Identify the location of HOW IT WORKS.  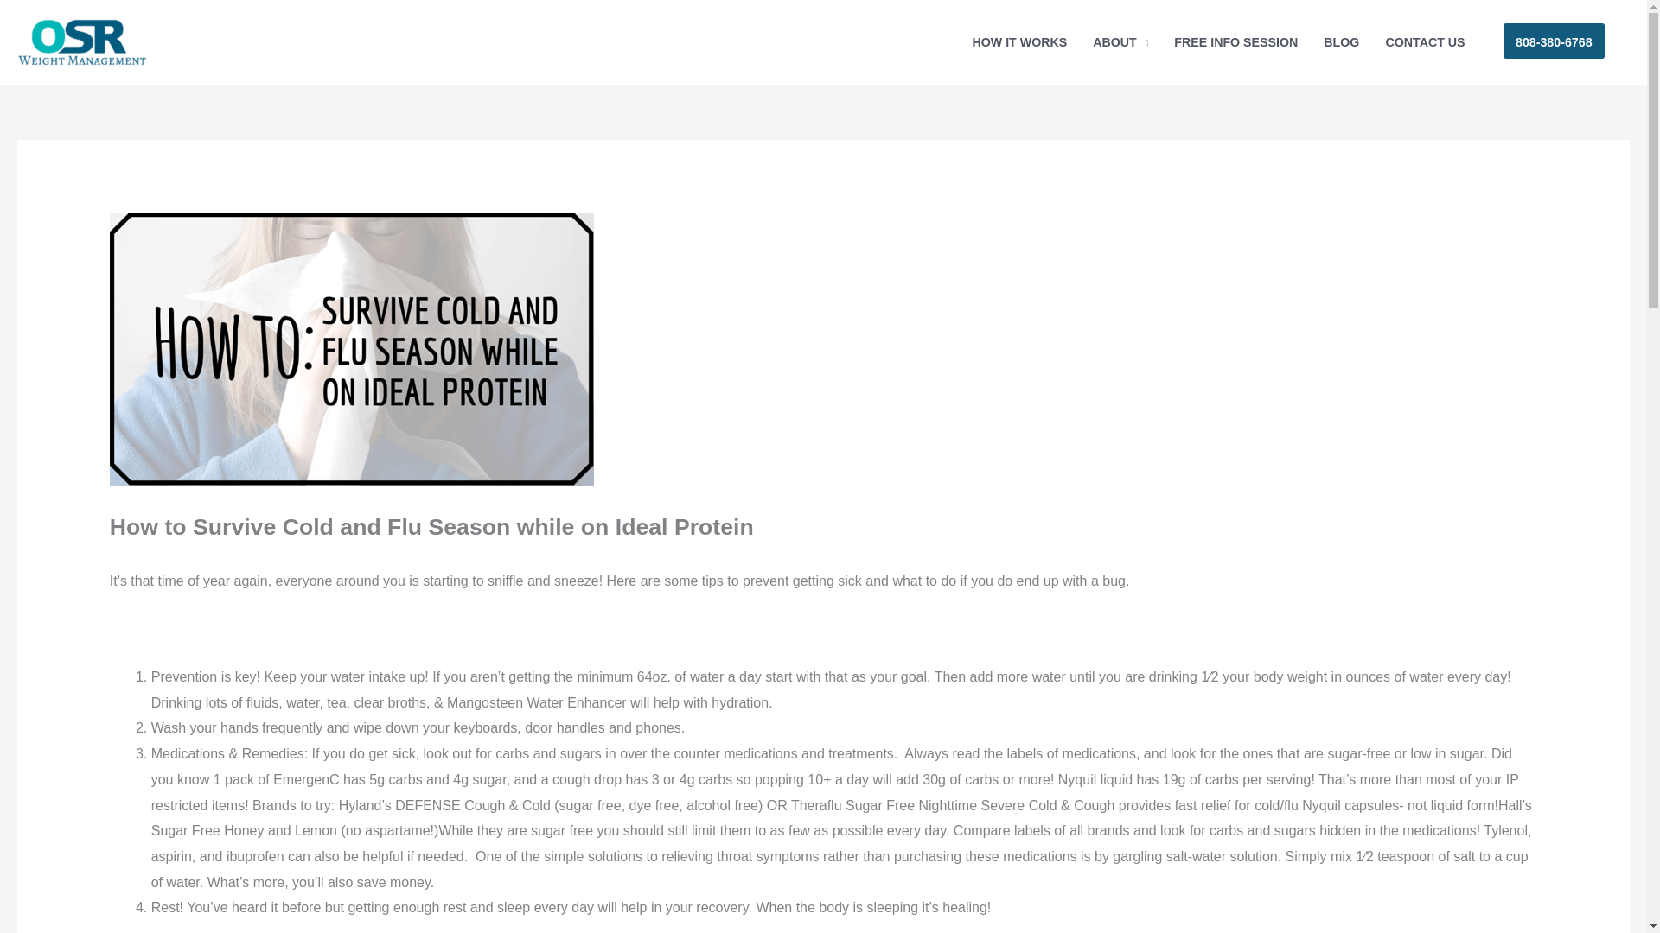
(1019, 41).